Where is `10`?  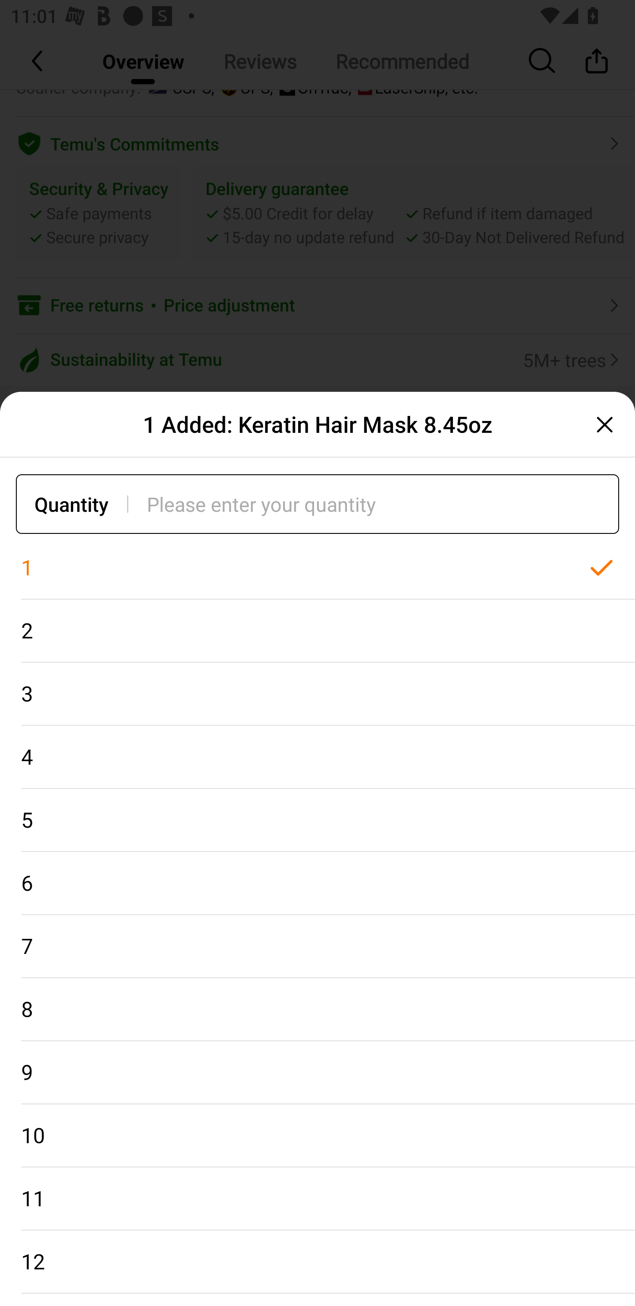 10 is located at coordinates (317, 1136).